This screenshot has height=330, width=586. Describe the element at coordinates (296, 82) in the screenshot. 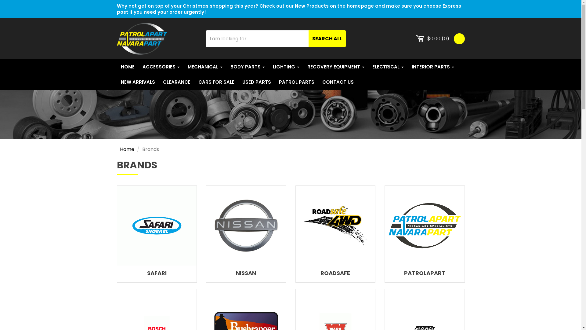

I see `PATROL PARTS` at that location.